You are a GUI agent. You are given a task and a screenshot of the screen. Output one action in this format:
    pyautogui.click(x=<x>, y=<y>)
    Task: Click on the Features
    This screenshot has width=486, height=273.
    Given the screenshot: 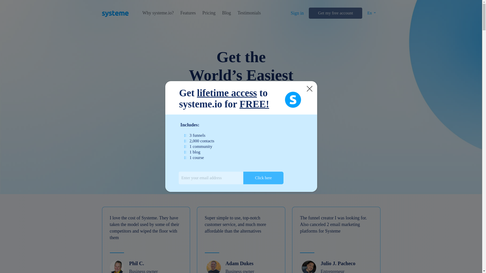 What is the action you would take?
    pyautogui.click(x=188, y=13)
    